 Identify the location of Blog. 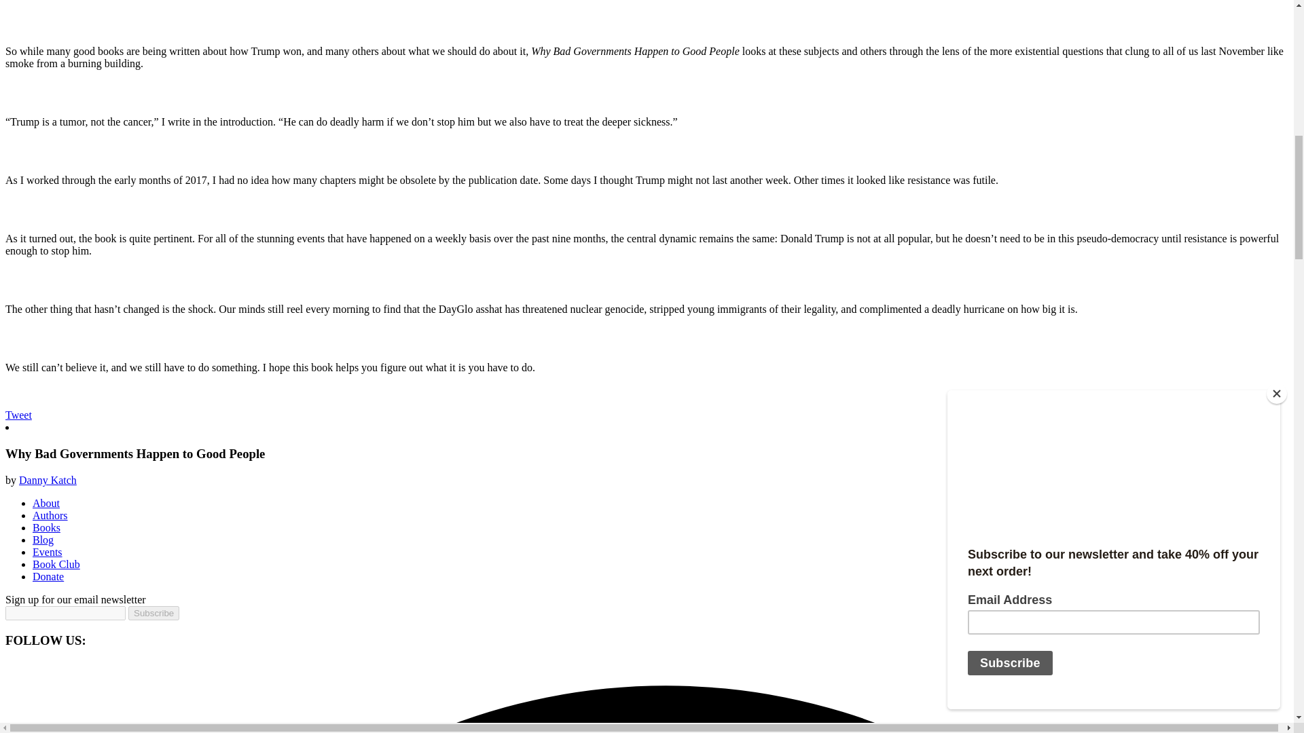
(43, 540).